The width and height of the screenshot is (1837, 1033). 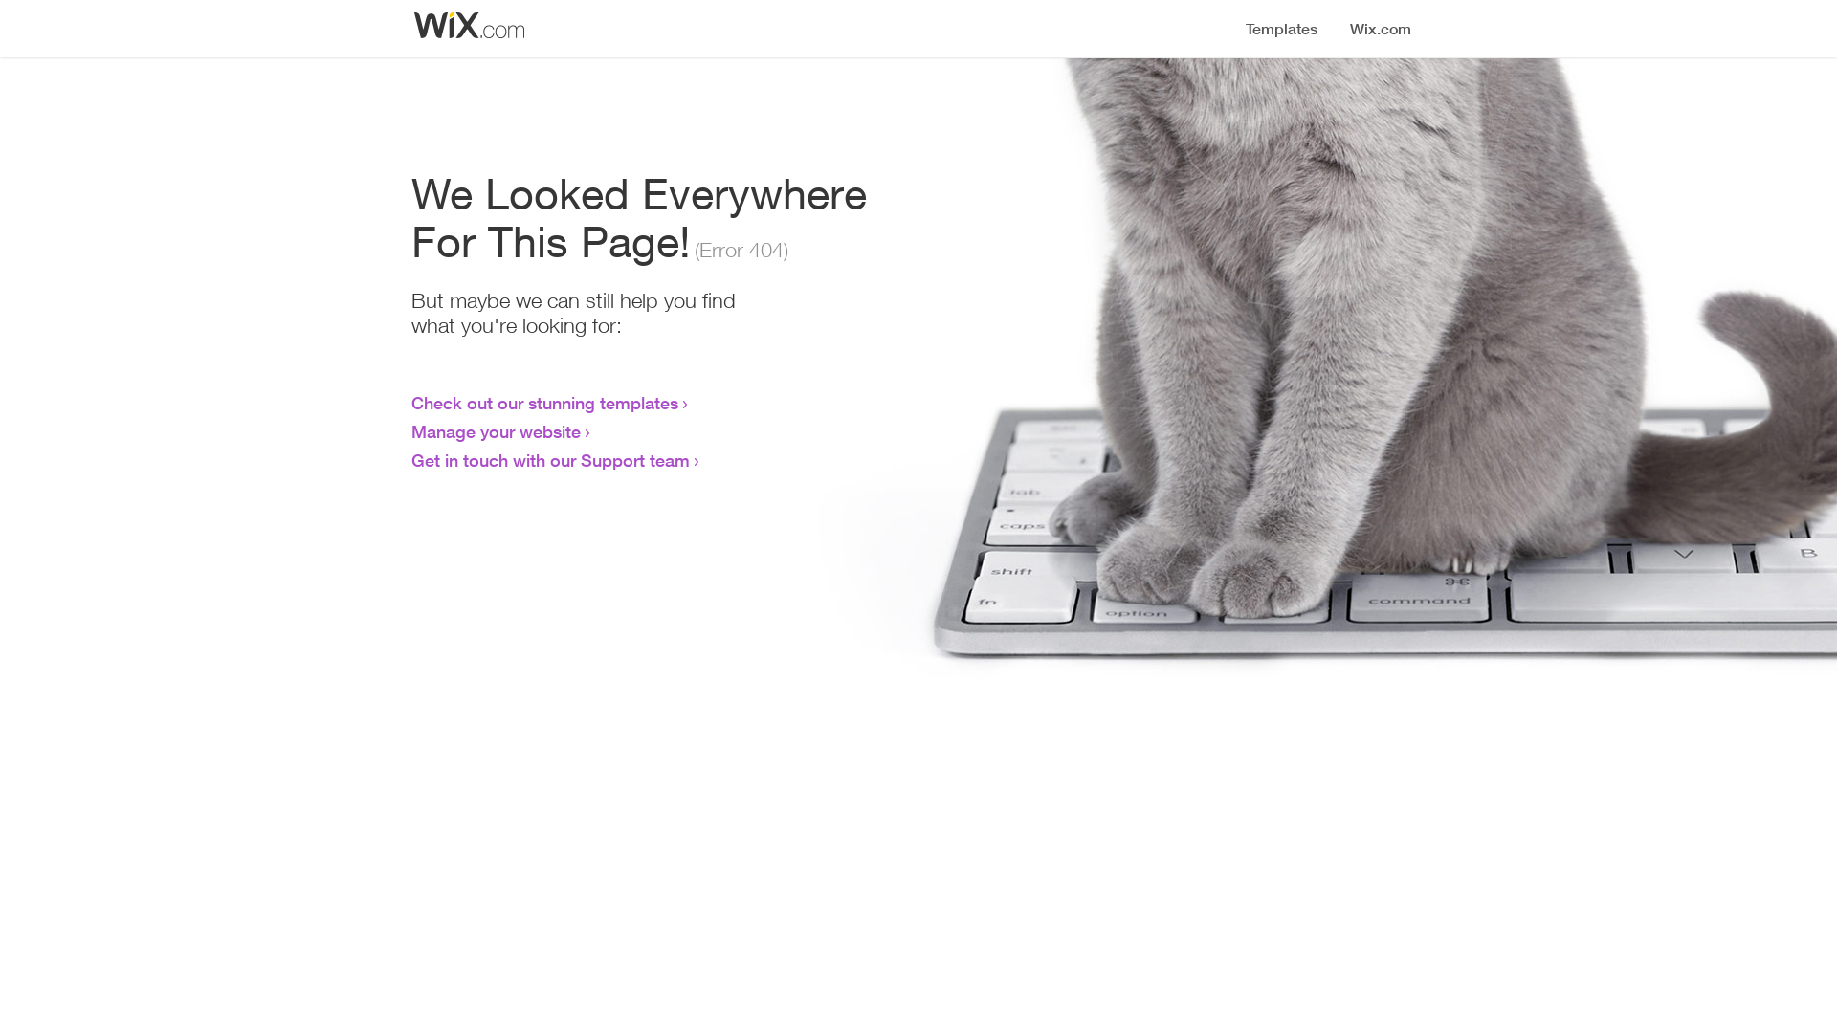 What do you see at coordinates (551, 460) in the screenshot?
I see `Get in touch with our Support team` at bounding box center [551, 460].